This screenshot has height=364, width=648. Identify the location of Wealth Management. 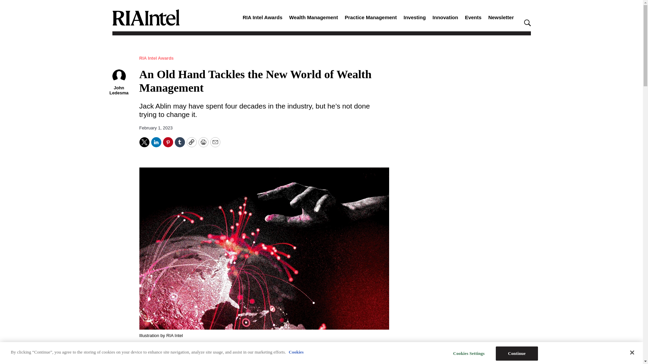
(314, 17).